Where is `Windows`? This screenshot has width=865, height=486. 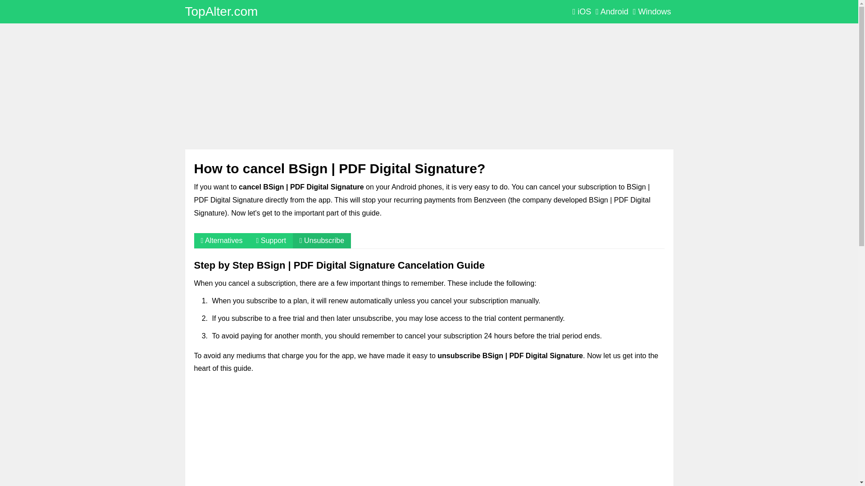 Windows is located at coordinates (652, 12).